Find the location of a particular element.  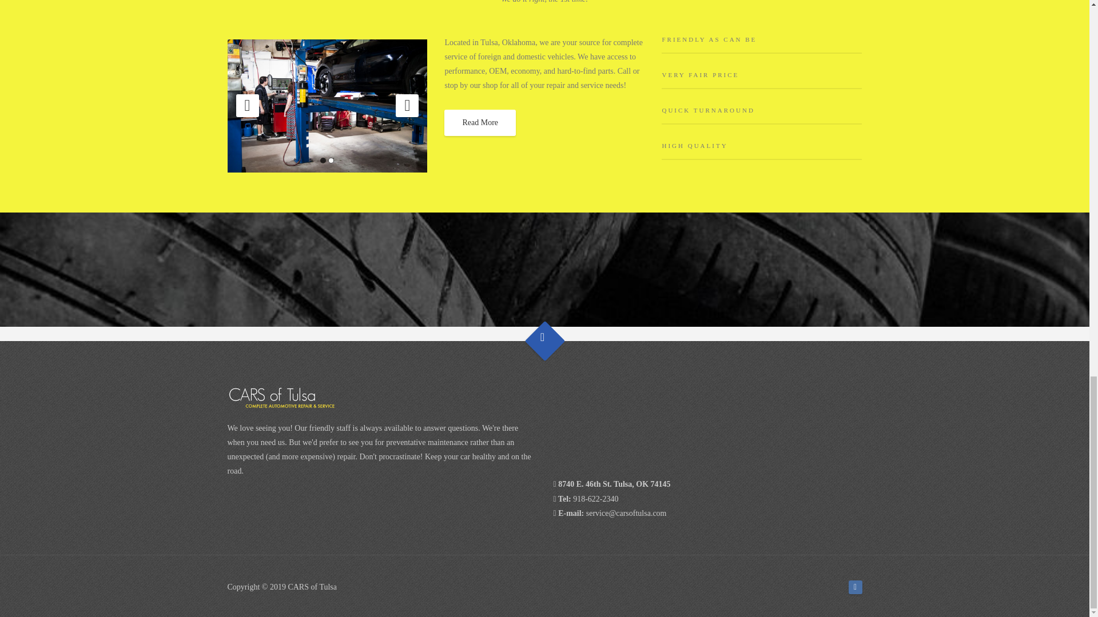

Next is located at coordinates (407, 106).